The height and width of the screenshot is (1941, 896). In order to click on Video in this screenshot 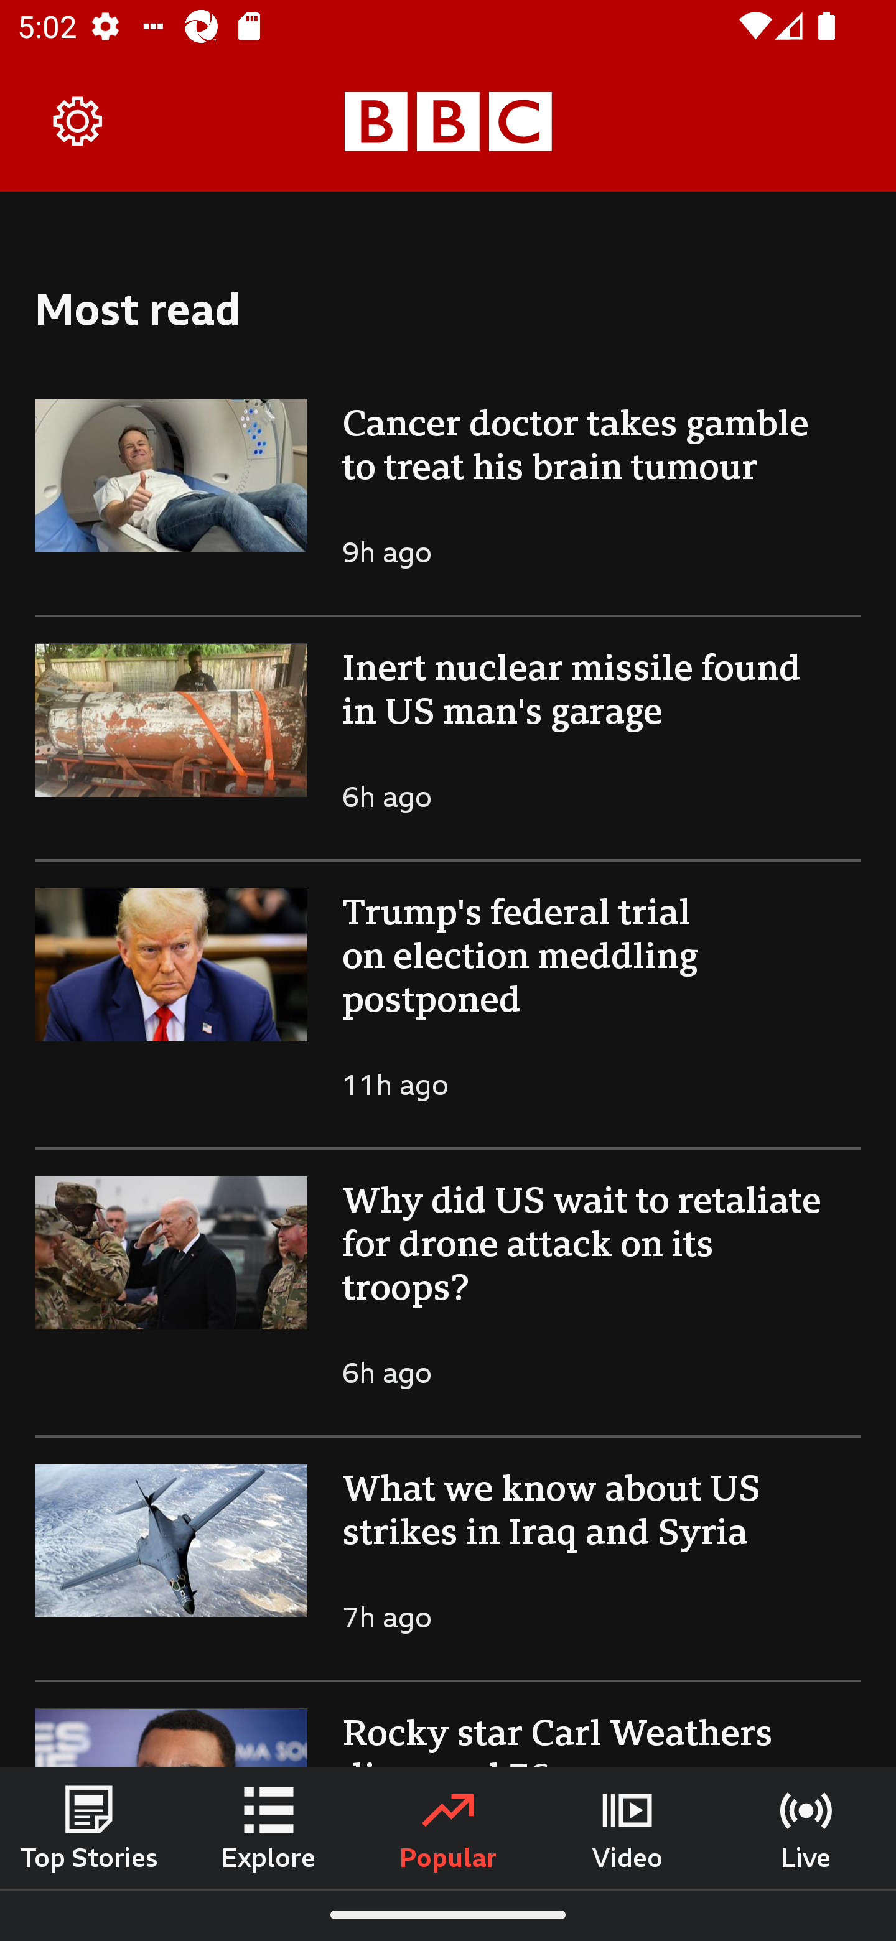, I will do `click(627, 1827)`.